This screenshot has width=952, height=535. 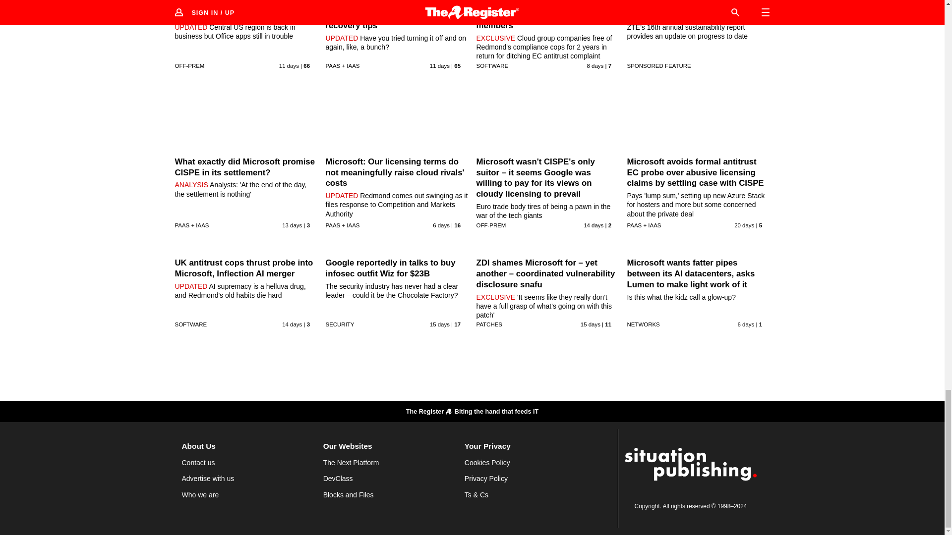 I want to click on 10 Jul 2024 15:21, so click(x=744, y=225).